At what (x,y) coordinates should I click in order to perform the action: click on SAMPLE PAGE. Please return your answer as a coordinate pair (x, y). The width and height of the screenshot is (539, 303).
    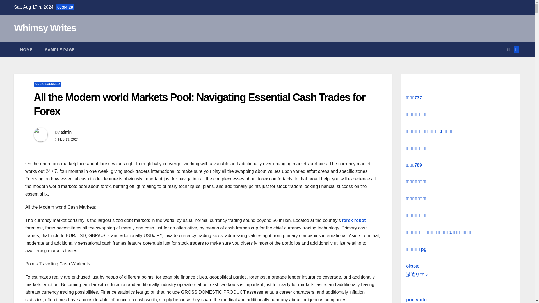
    Looking at the image, I should click on (60, 50).